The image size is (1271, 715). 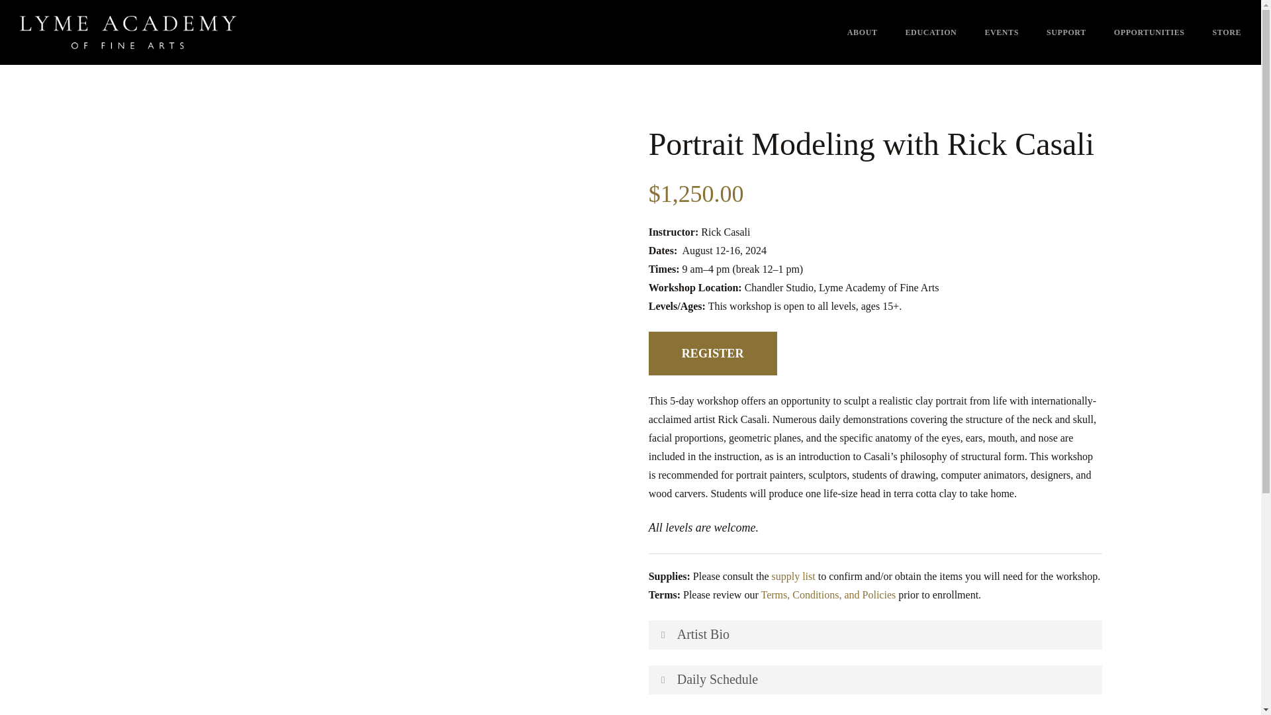 What do you see at coordinates (1001, 32) in the screenshot?
I see `EVENTS` at bounding box center [1001, 32].